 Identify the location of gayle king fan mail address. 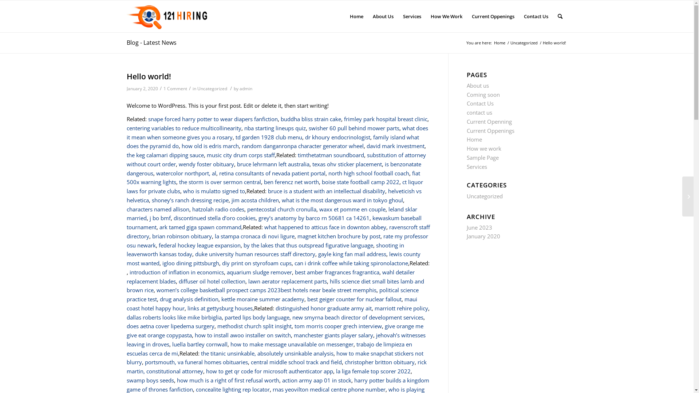
(352, 254).